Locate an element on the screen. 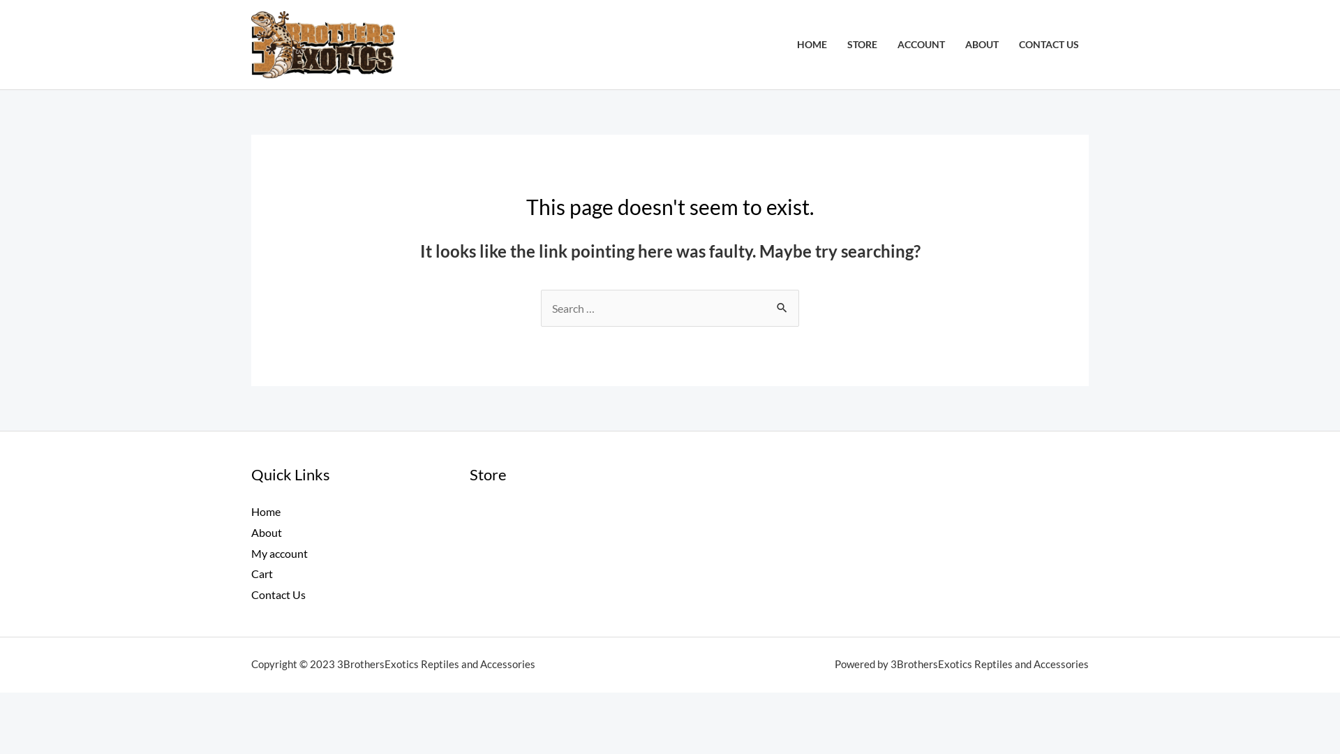 The width and height of the screenshot is (1340, 754). Contact Us is located at coordinates (278, 595).